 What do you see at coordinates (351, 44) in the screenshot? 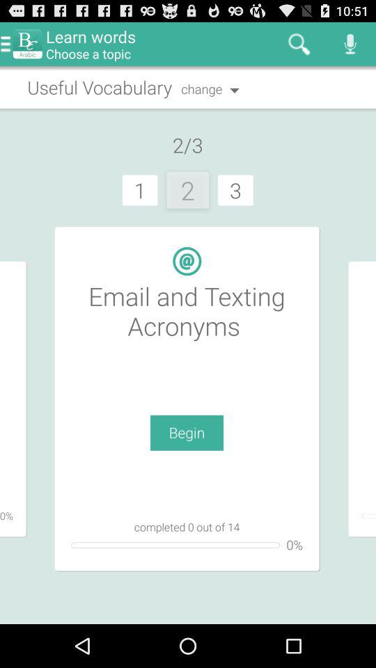
I see `click on the icon which is at top right corner of the page` at bounding box center [351, 44].